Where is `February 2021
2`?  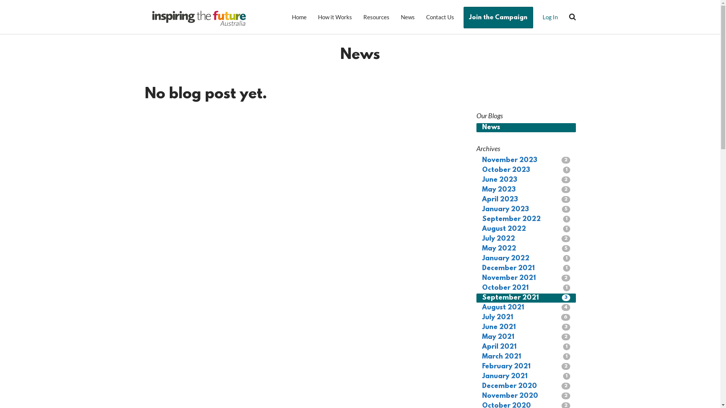 February 2021
2 is located at coordinates (526, 367).